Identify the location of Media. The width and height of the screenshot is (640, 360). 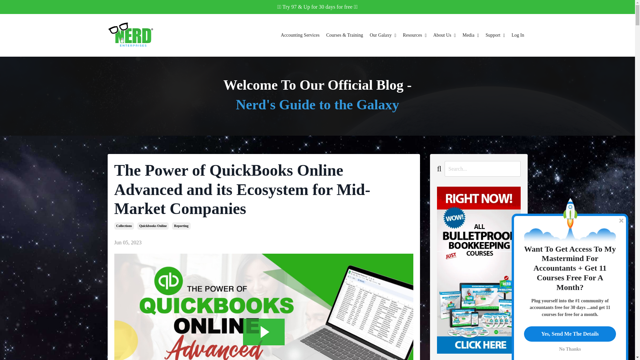
(470, 35).